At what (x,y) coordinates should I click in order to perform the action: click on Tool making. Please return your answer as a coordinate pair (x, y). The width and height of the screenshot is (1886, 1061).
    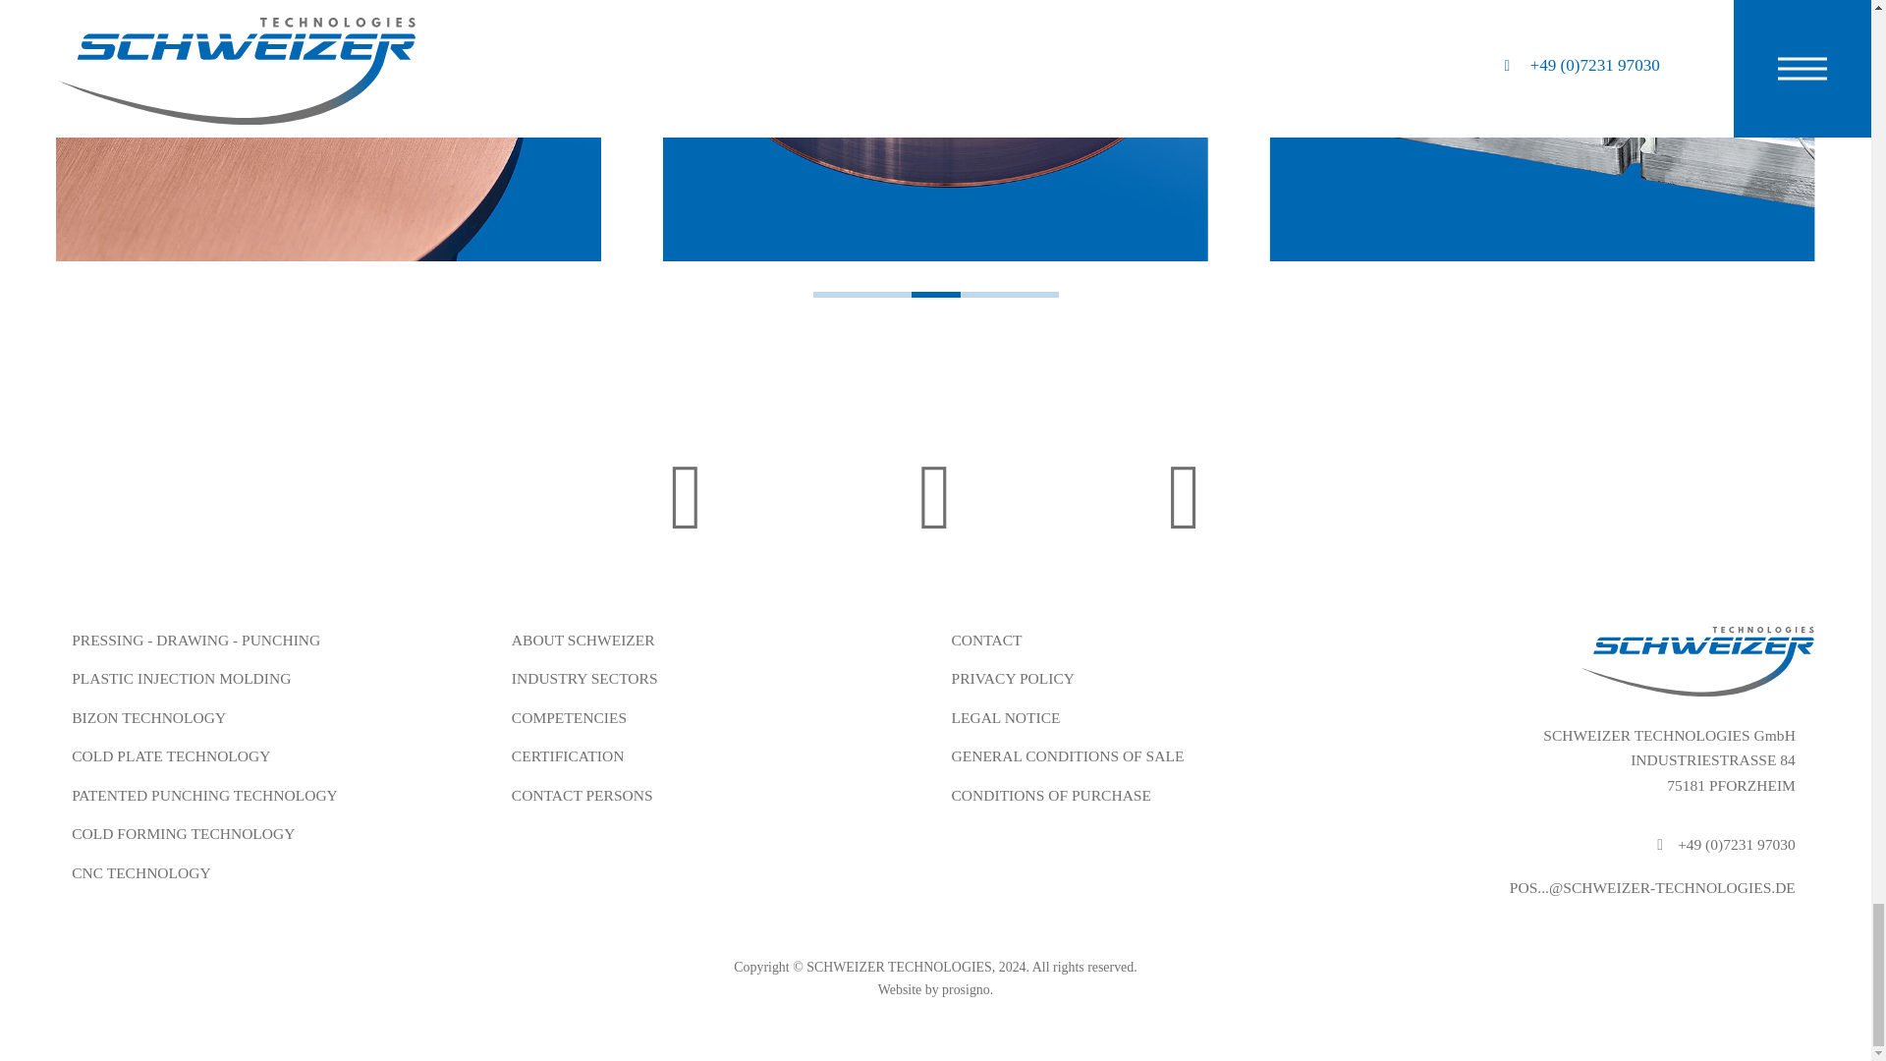
    Looking at the image, I should click on (1542, 130).